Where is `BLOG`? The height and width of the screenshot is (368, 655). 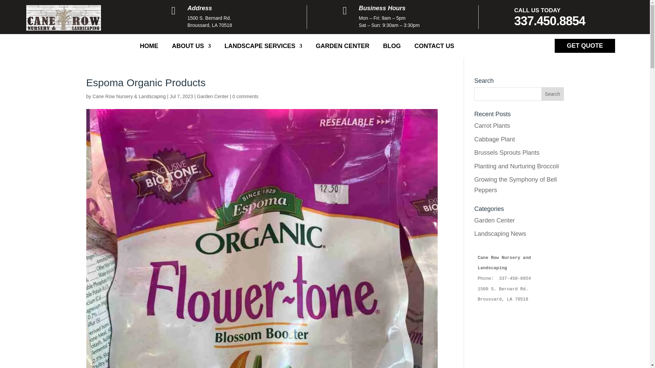
BLOG is located at coordinates (392, 47).